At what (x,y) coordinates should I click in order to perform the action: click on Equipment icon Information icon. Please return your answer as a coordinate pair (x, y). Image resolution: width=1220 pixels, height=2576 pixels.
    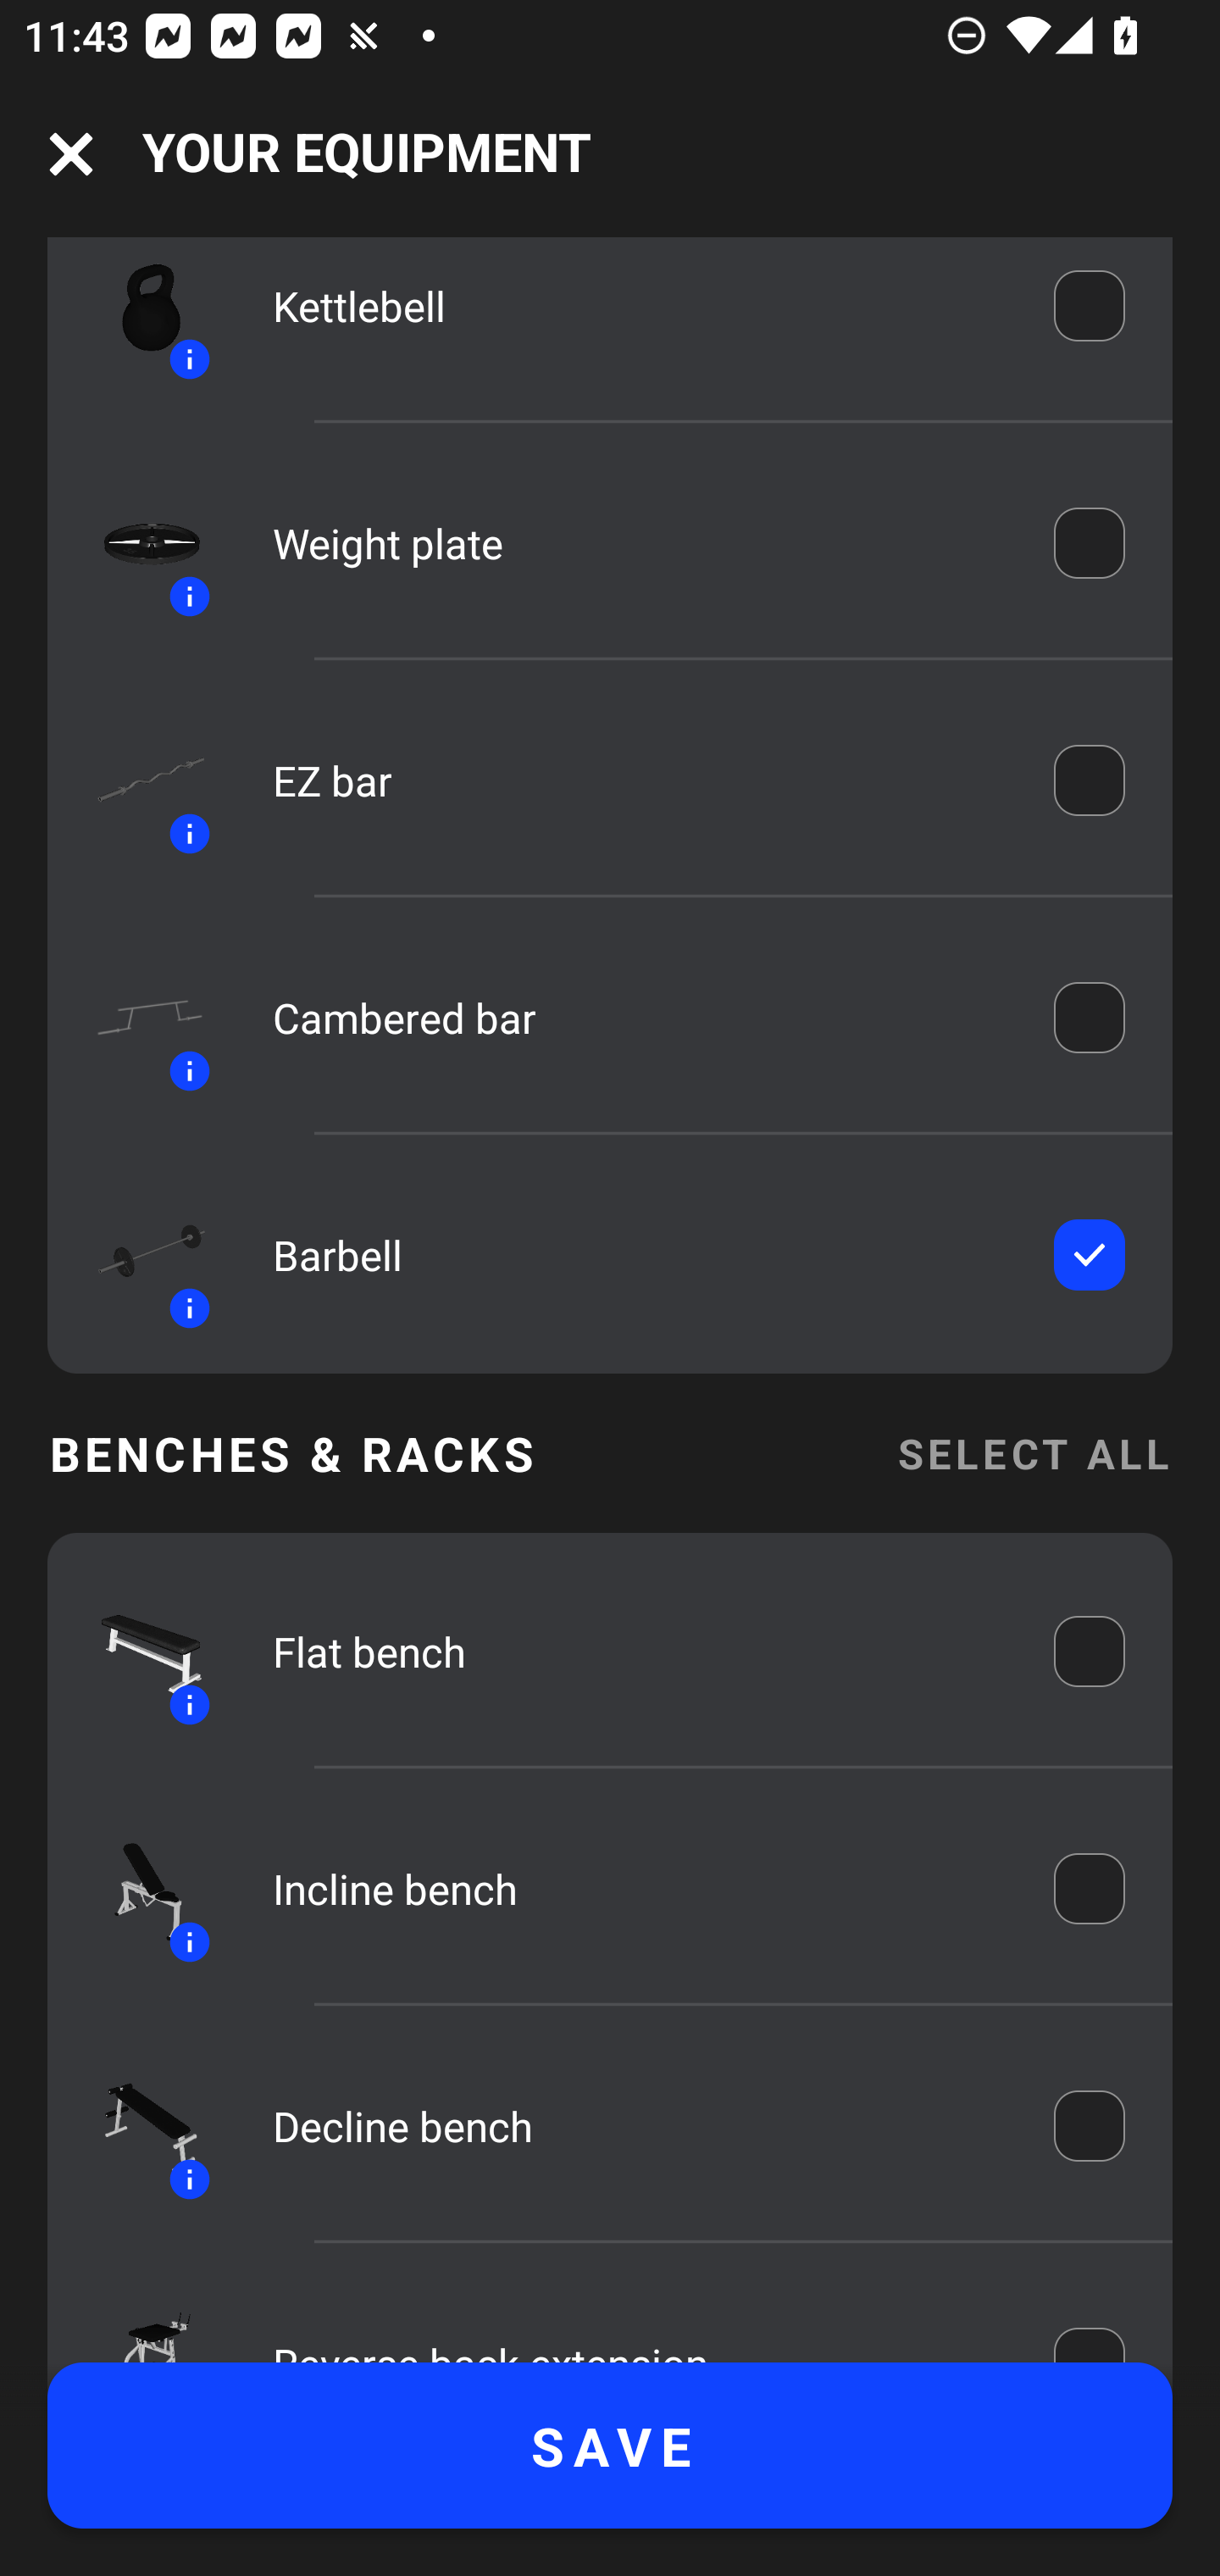
    Looking at the image, I should click on (136, 1256).